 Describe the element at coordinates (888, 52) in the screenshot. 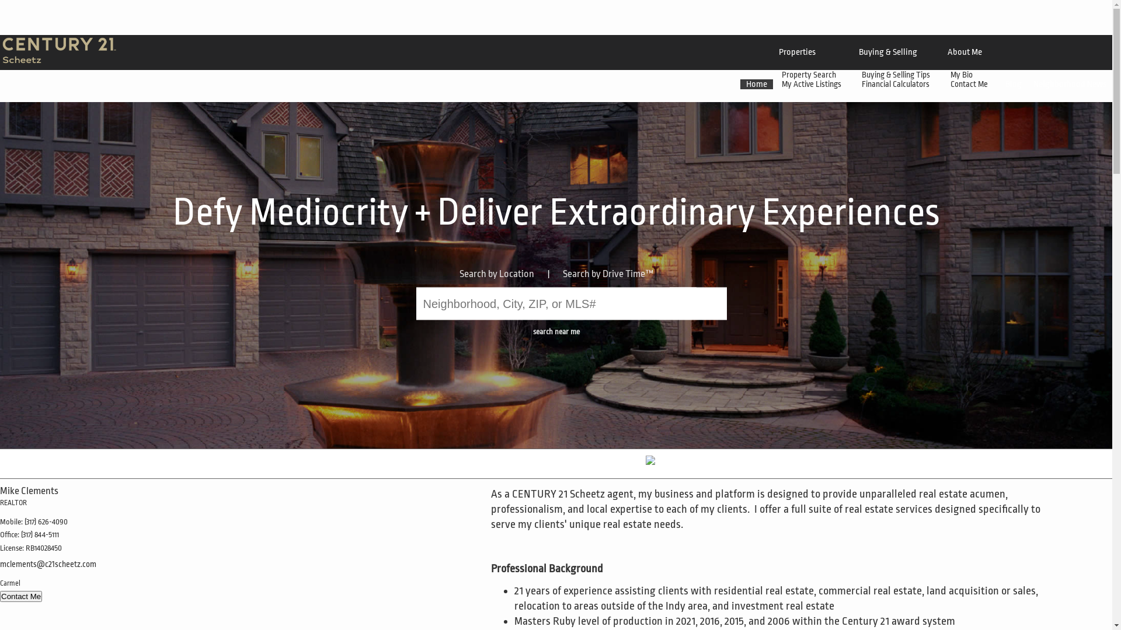

I see `Buying & Selling` at that location.